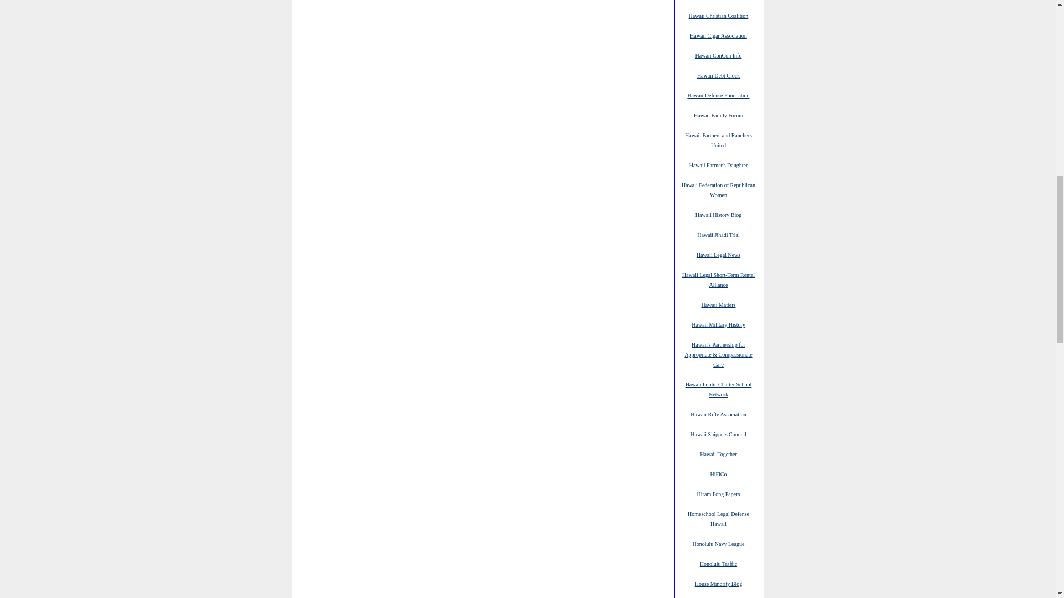 The width and height of the screenshot is (1064, 598). I want to click on Hawaii Farmers and Ranchers United, so click(718, 140).